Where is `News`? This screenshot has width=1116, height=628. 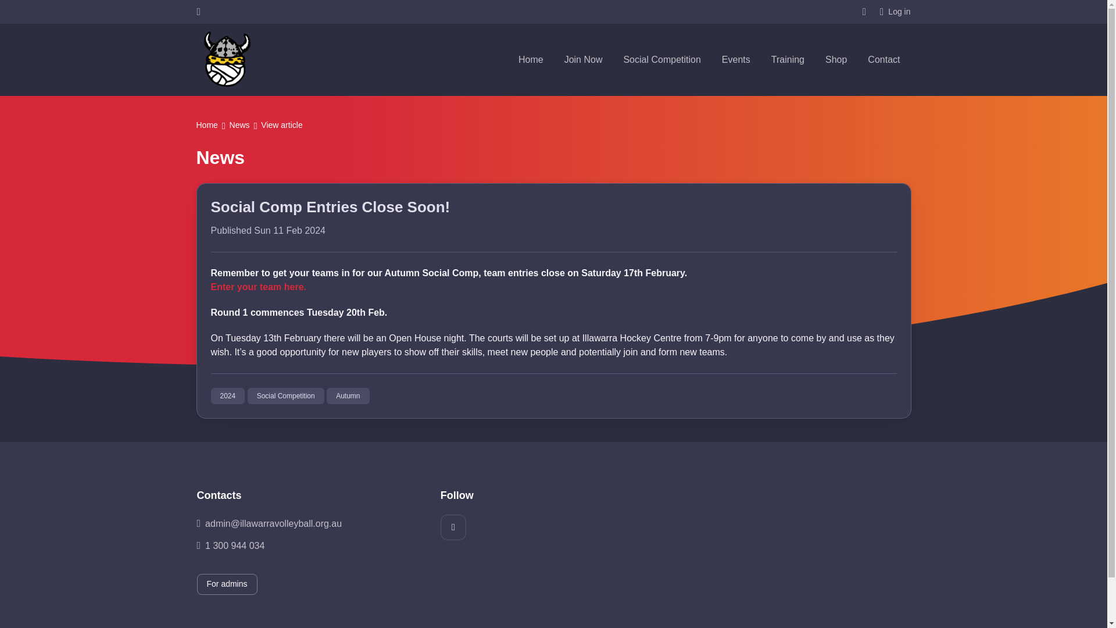 News is located at coordinates (239, 126).